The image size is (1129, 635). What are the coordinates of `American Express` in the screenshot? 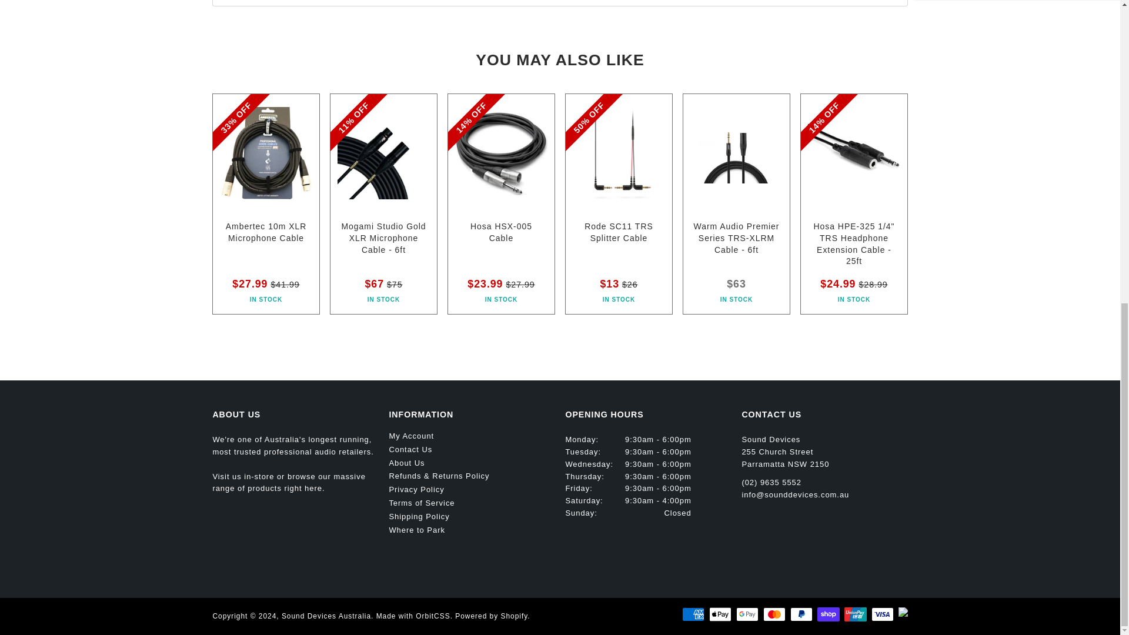 It's located at (693, 614).